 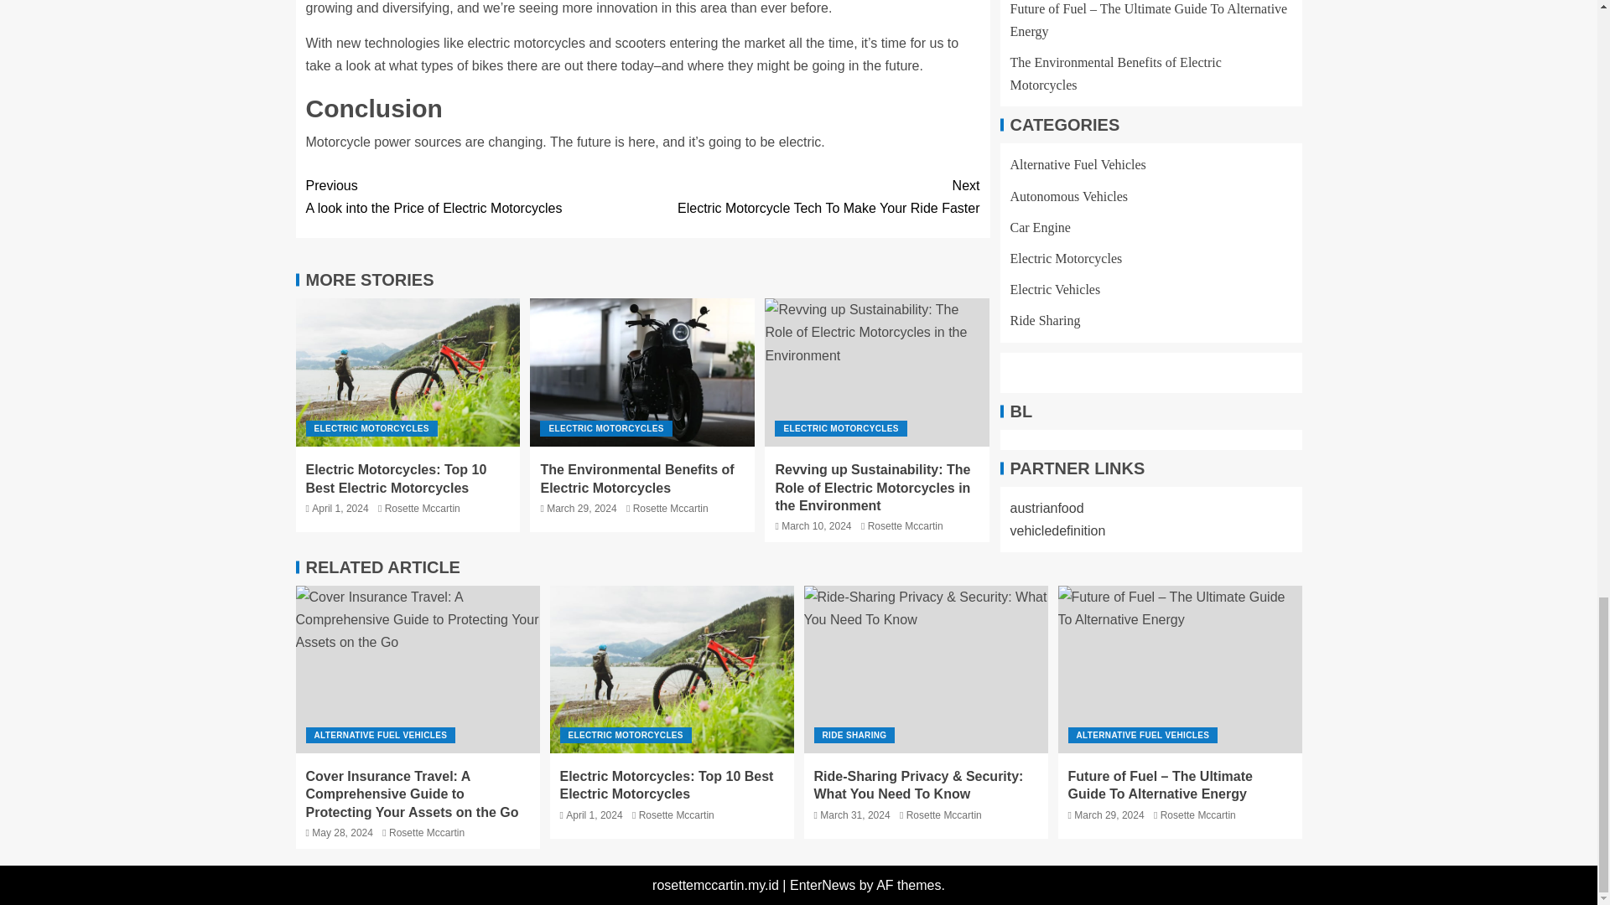 What do you see at coordinates (371, 428) in the screenshot?
I see `The Environmental Benefits of Electric Motorcycles` at bounding box center [371, 428].